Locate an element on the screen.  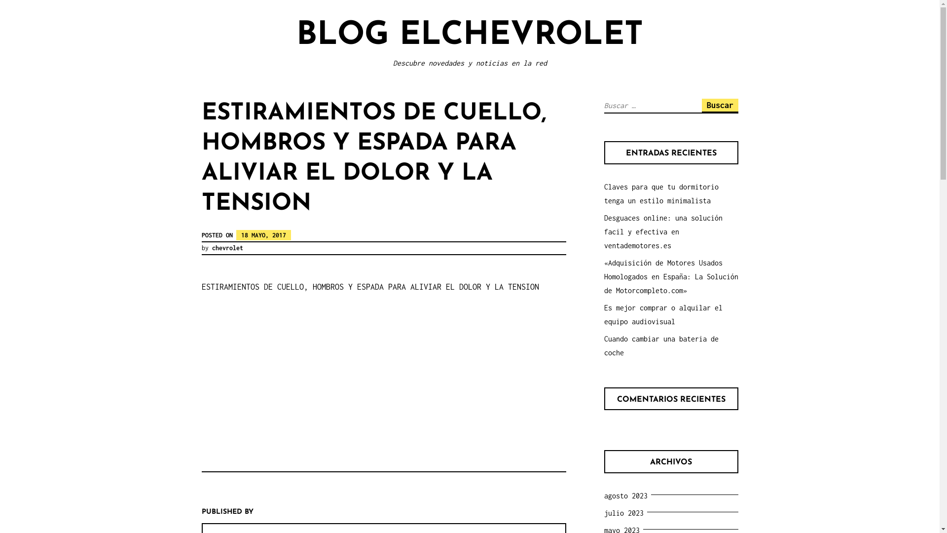
Skip to content is located at coordinates (0, 0).